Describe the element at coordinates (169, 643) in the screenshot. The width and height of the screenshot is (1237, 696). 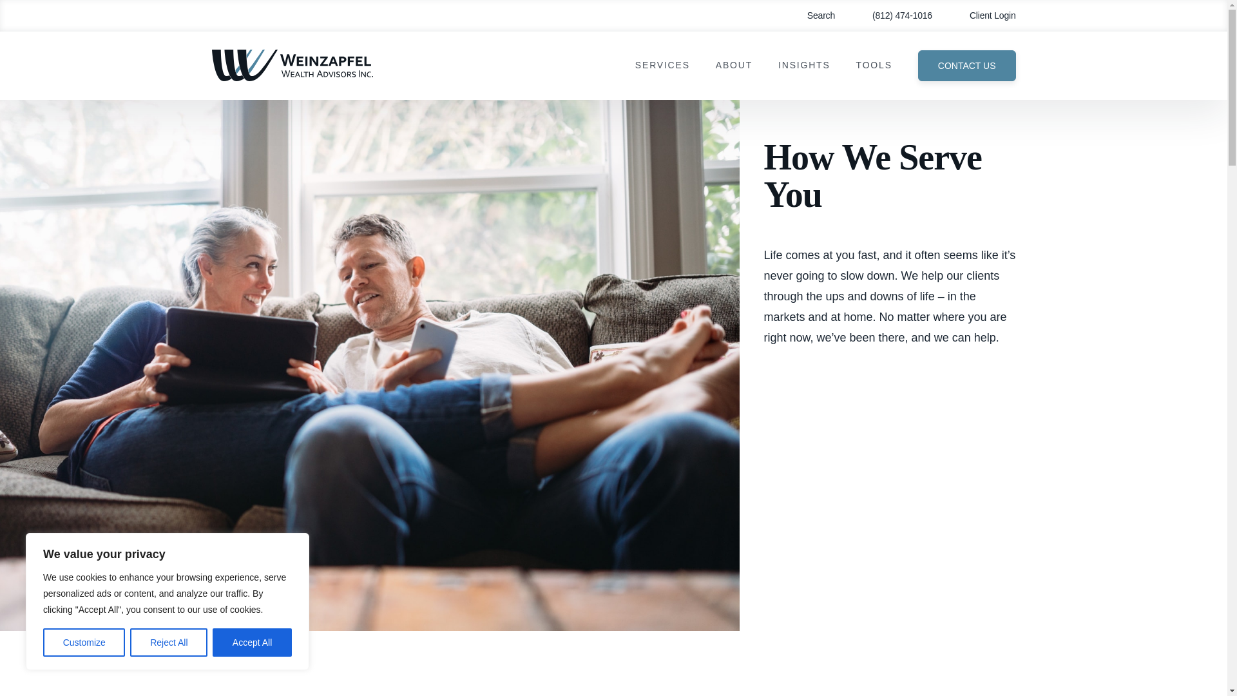
I see `Reject All` at that location.